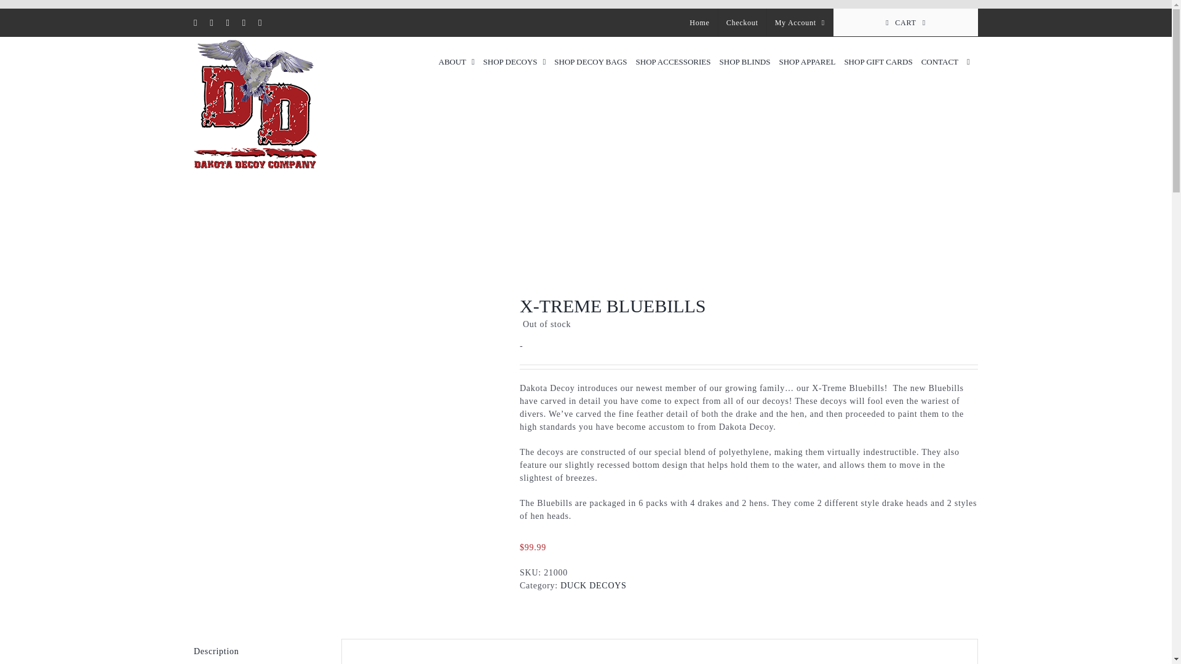 The height and width of the screenshot is (664, 1181). I want to click on SHOP DECOY BAGS, so click(590, 61).